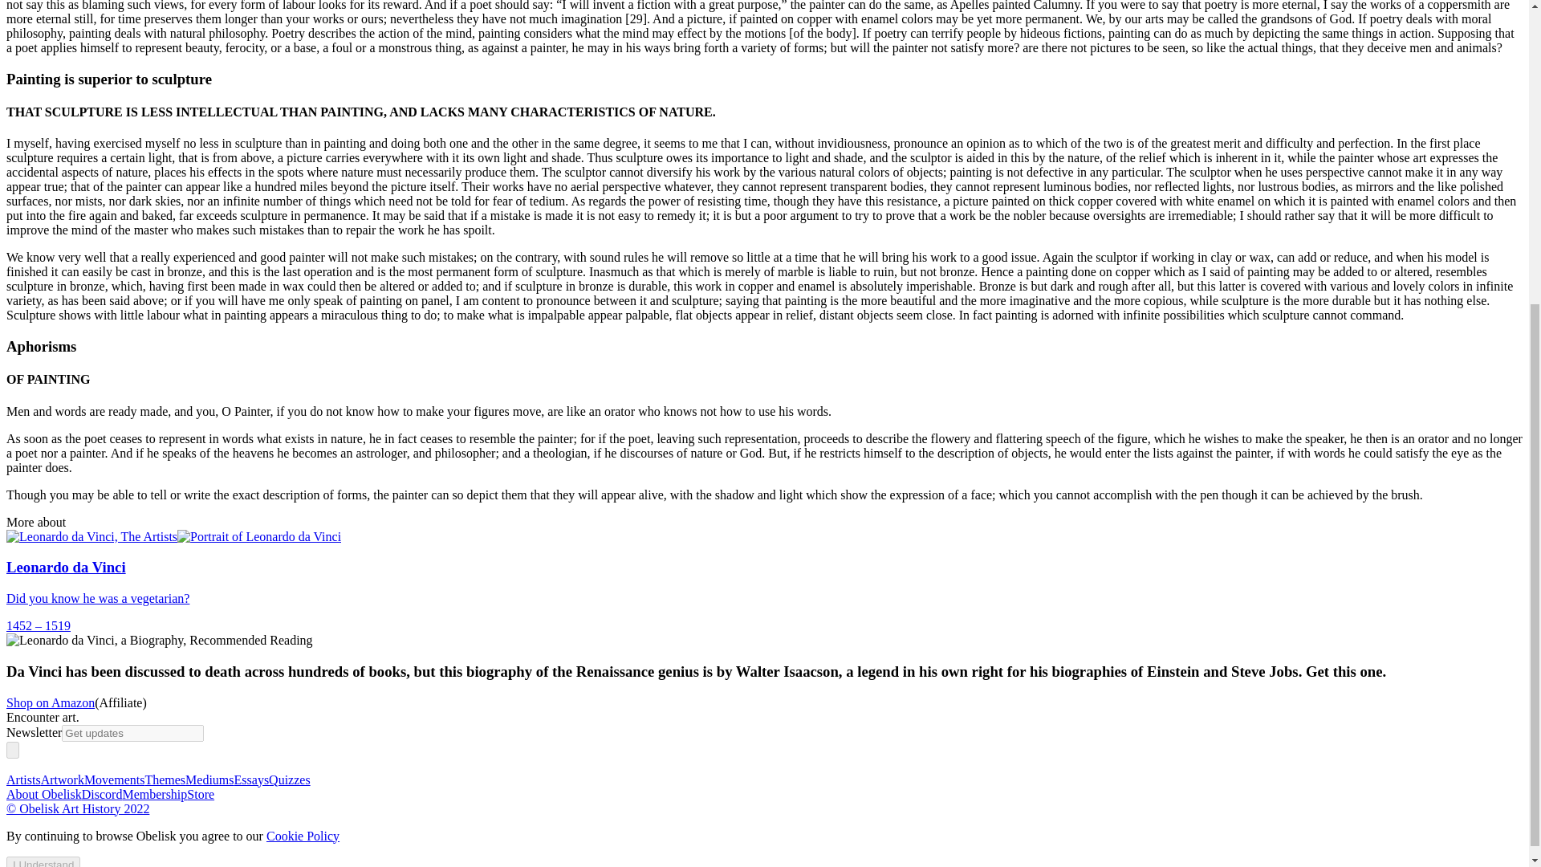 The height and width of the screenshot is (867, 1541). Describe the element at coordinates (200, 793) in the screenshot. I see `Store` at that location.